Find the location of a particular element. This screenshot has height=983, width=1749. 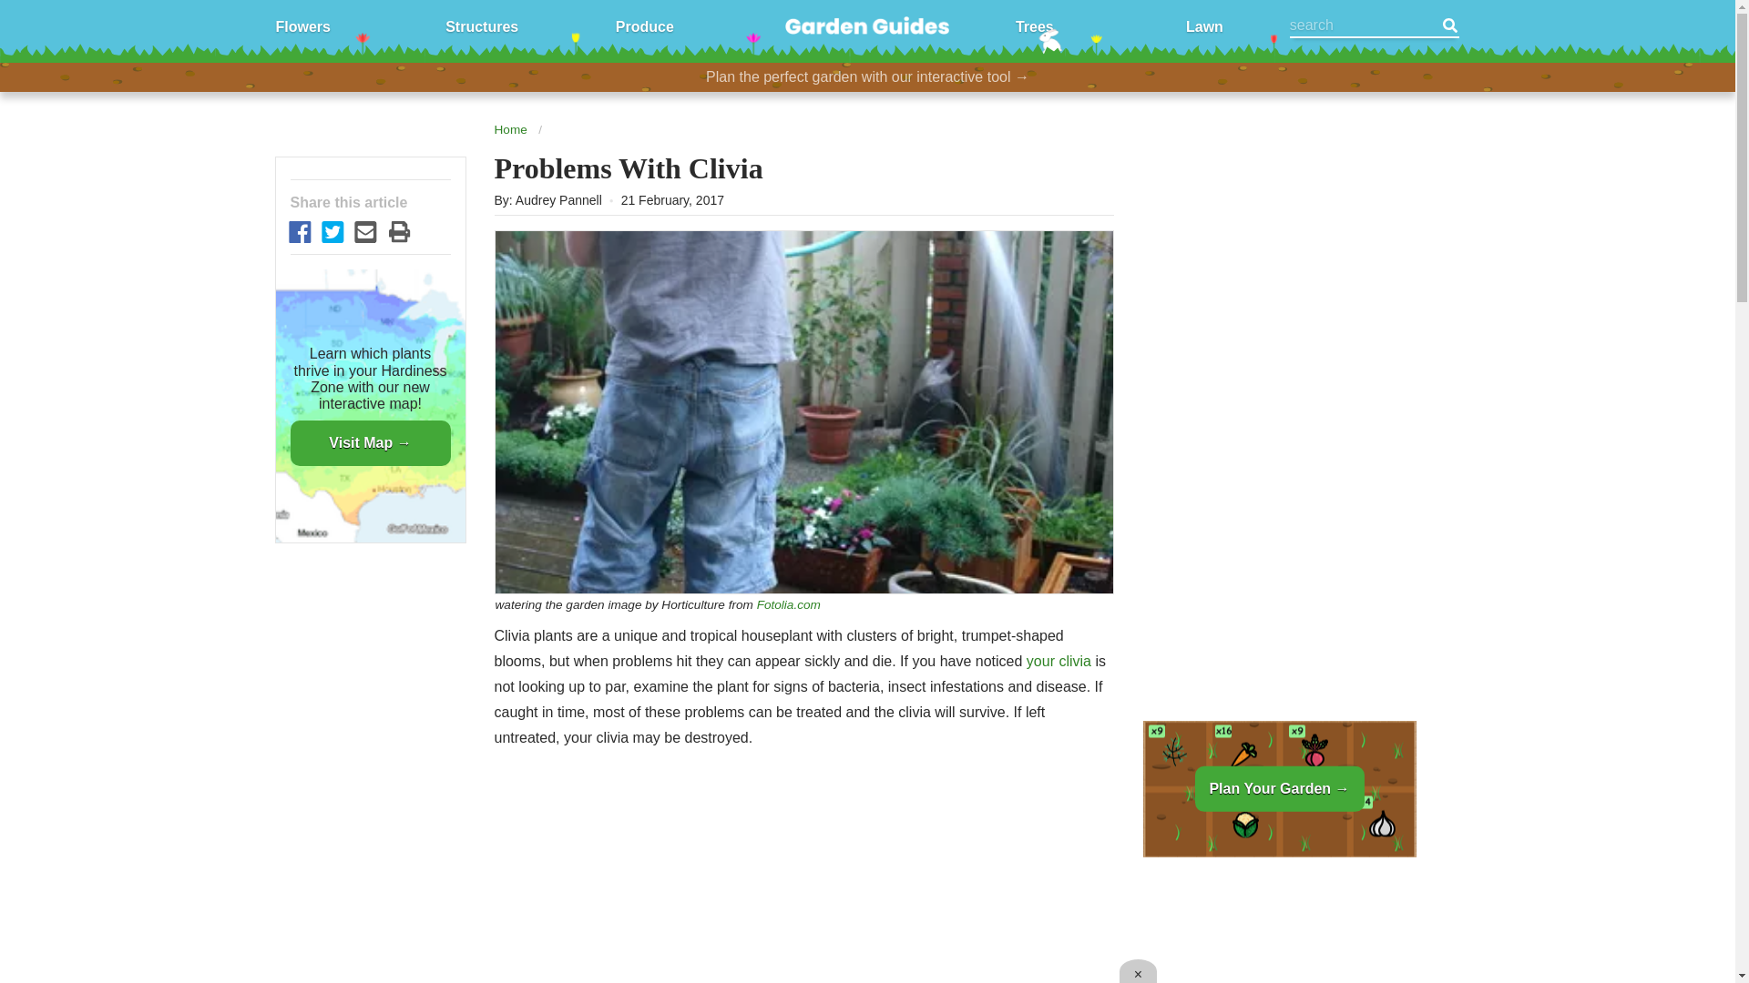

Fotolia.com is located at coordinates (789, 604).